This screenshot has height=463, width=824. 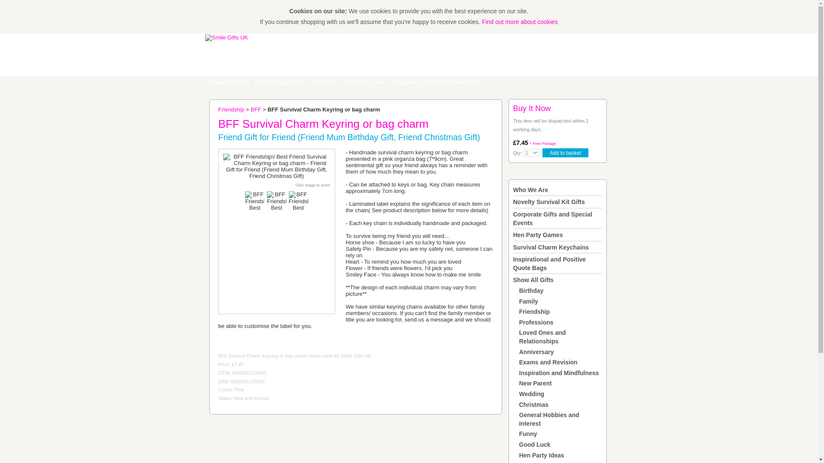 What do you see at coordinates (366, 82) in the screenshot?
I see `Hen Party Ideas` at bounding box center [366, 82].